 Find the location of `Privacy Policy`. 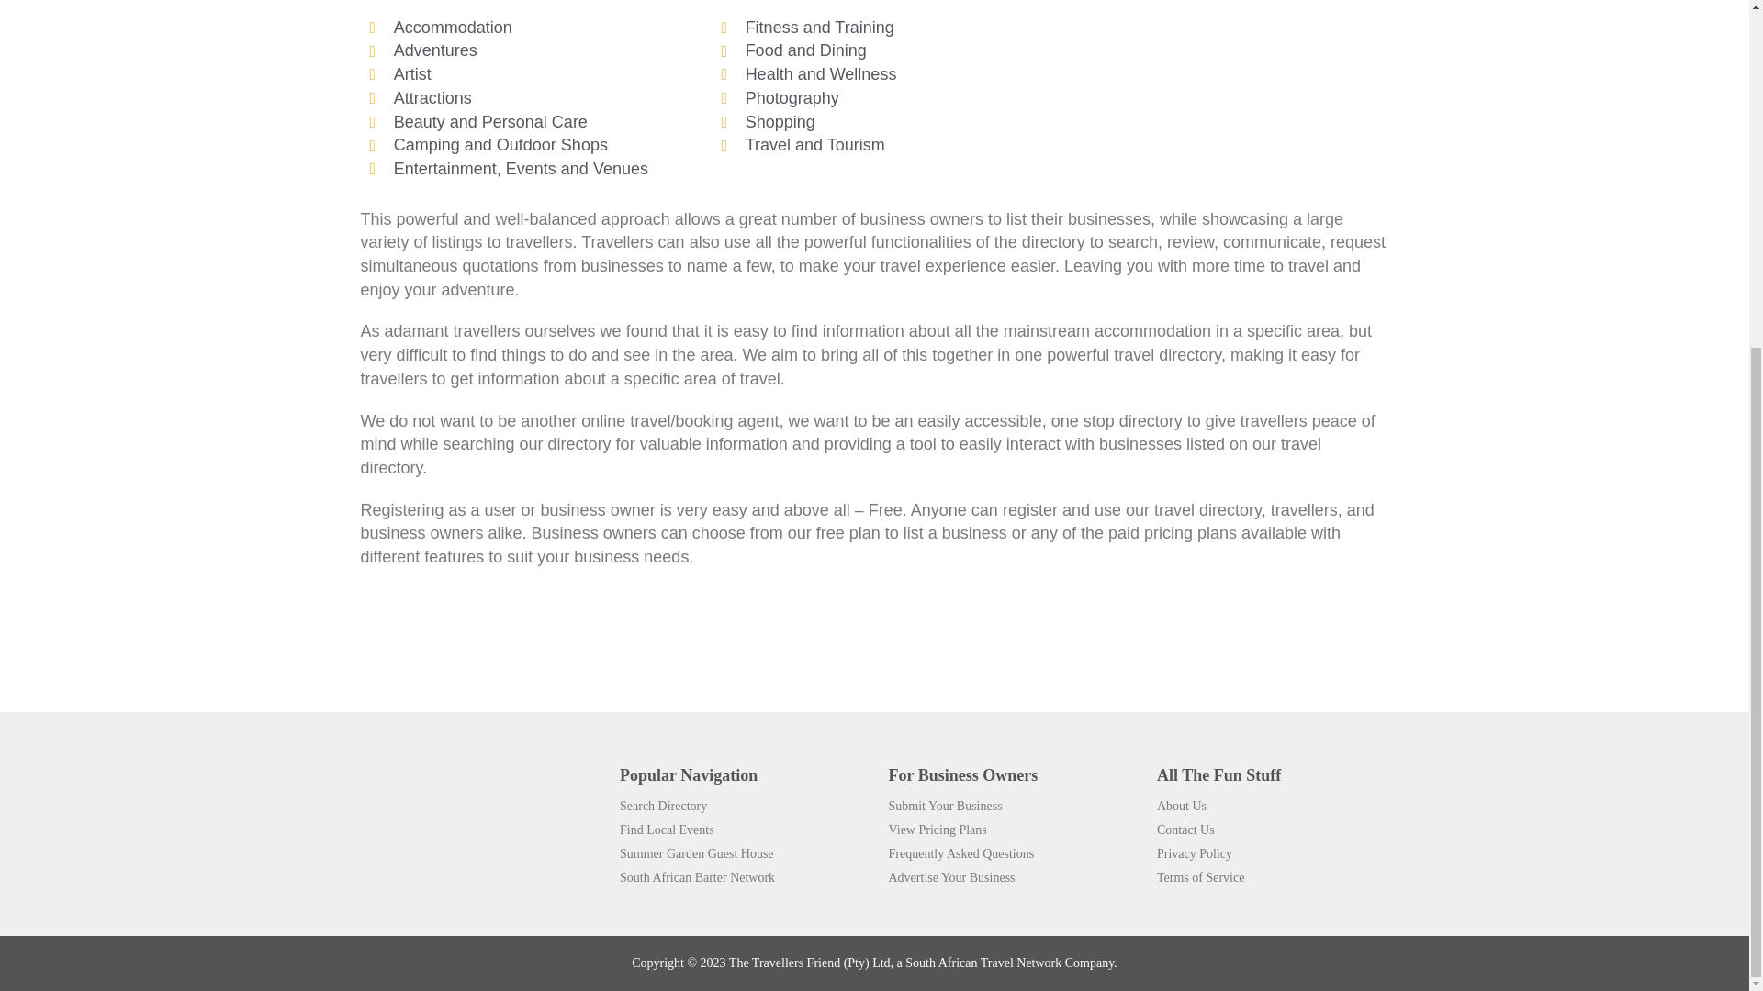

Privacy Policy is located at coordinates (1194, 853).